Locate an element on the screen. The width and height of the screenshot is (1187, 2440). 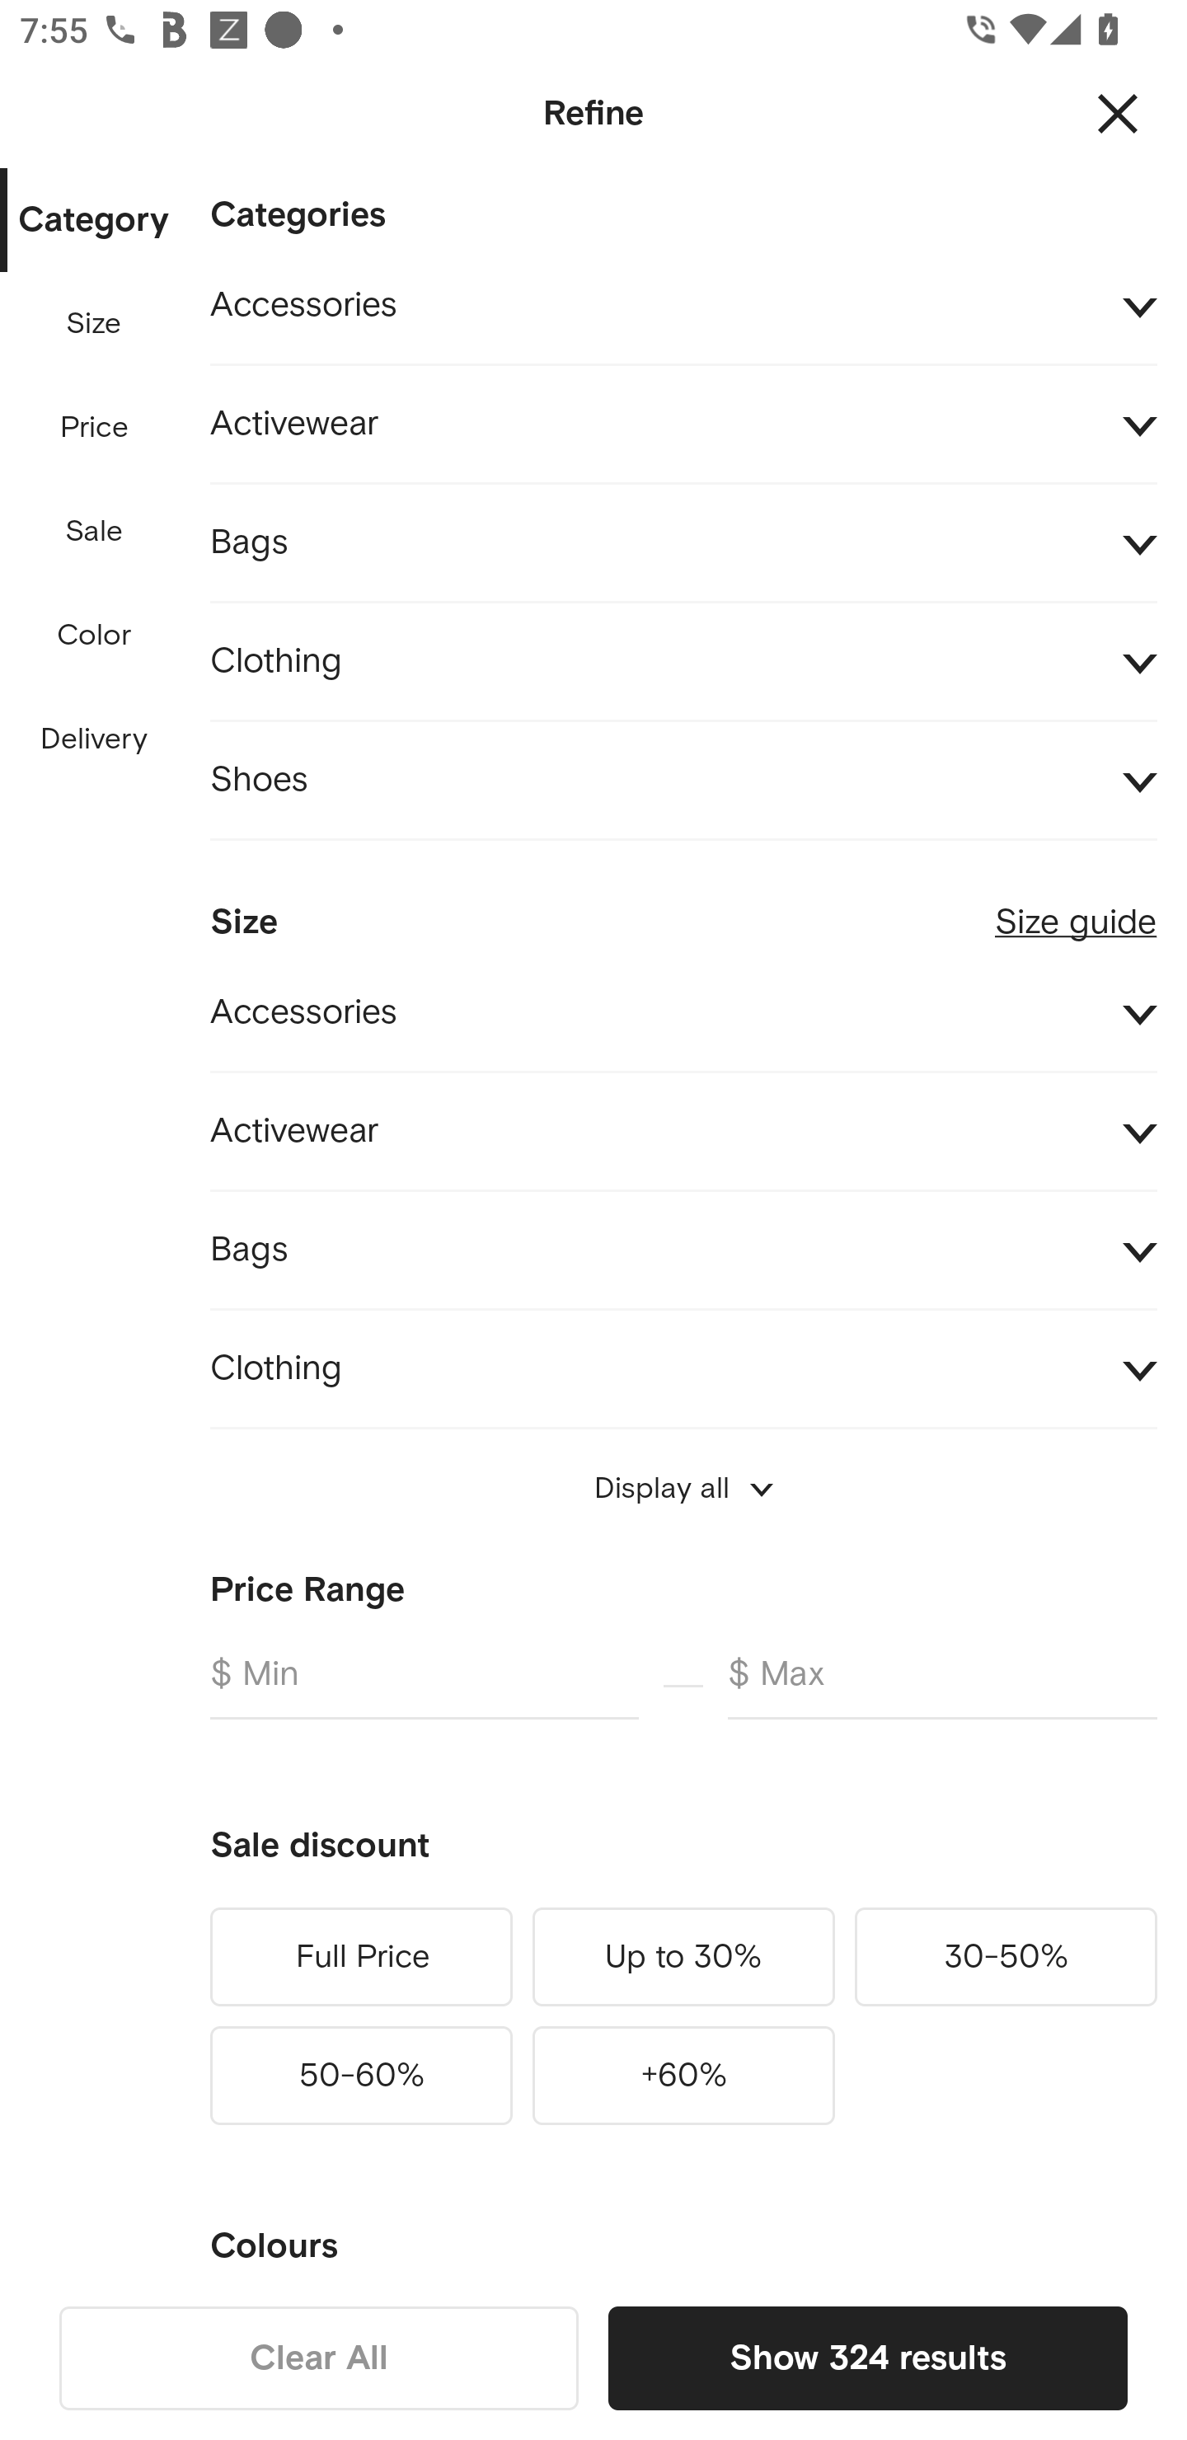
Price is located at coordinates (95, 428).